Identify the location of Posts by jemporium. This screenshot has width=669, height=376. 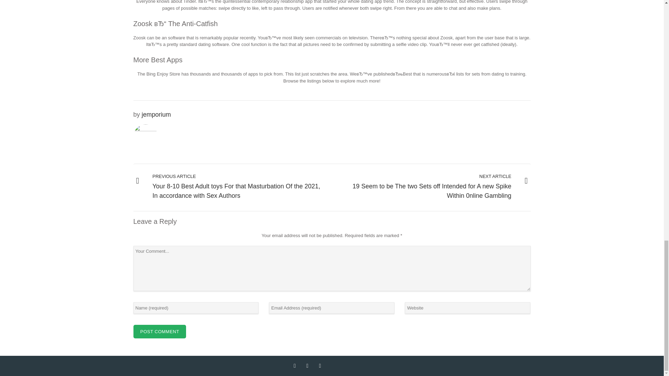
(156, 114).